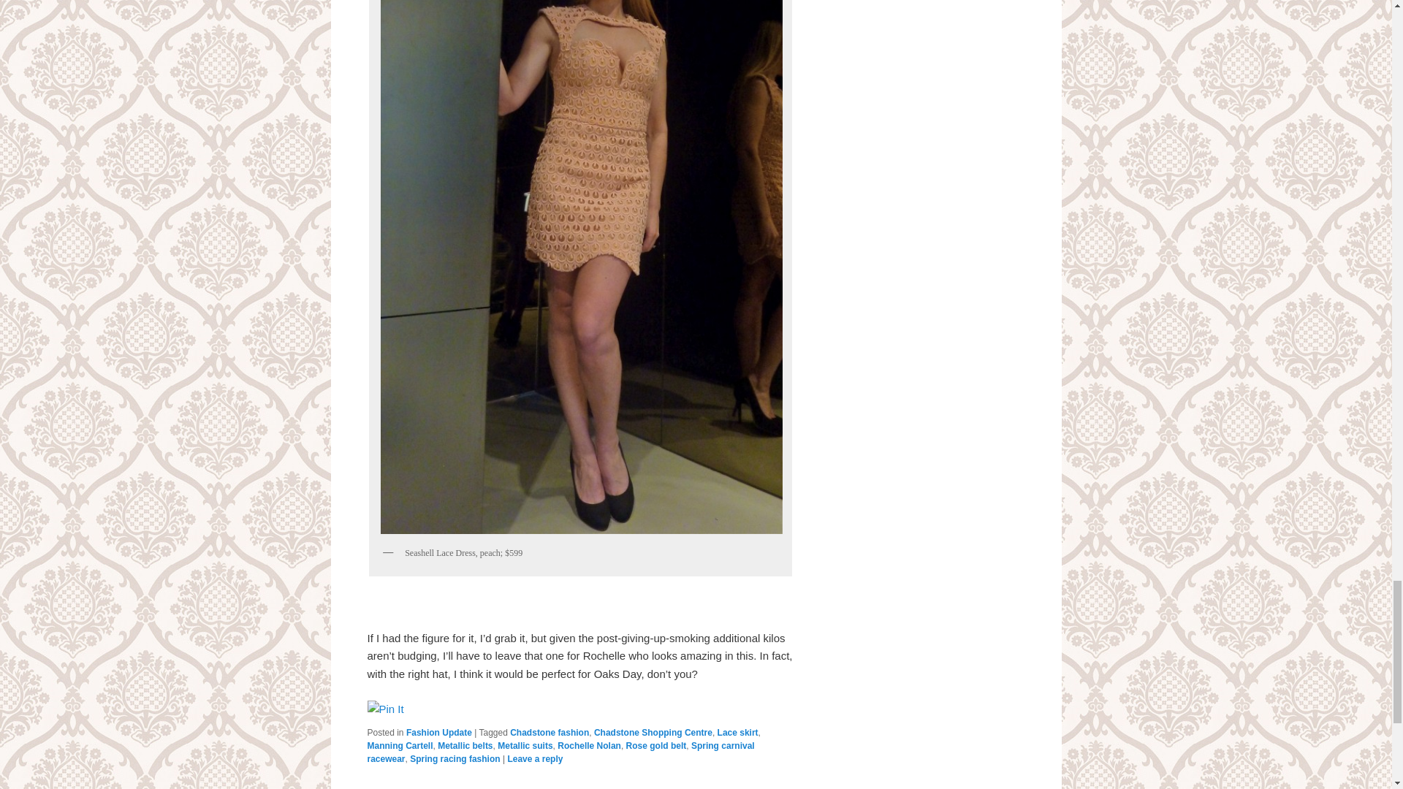 This screenshot has width=1403, height=789. I want to click on Chadstone fashion, so click(550, 732).